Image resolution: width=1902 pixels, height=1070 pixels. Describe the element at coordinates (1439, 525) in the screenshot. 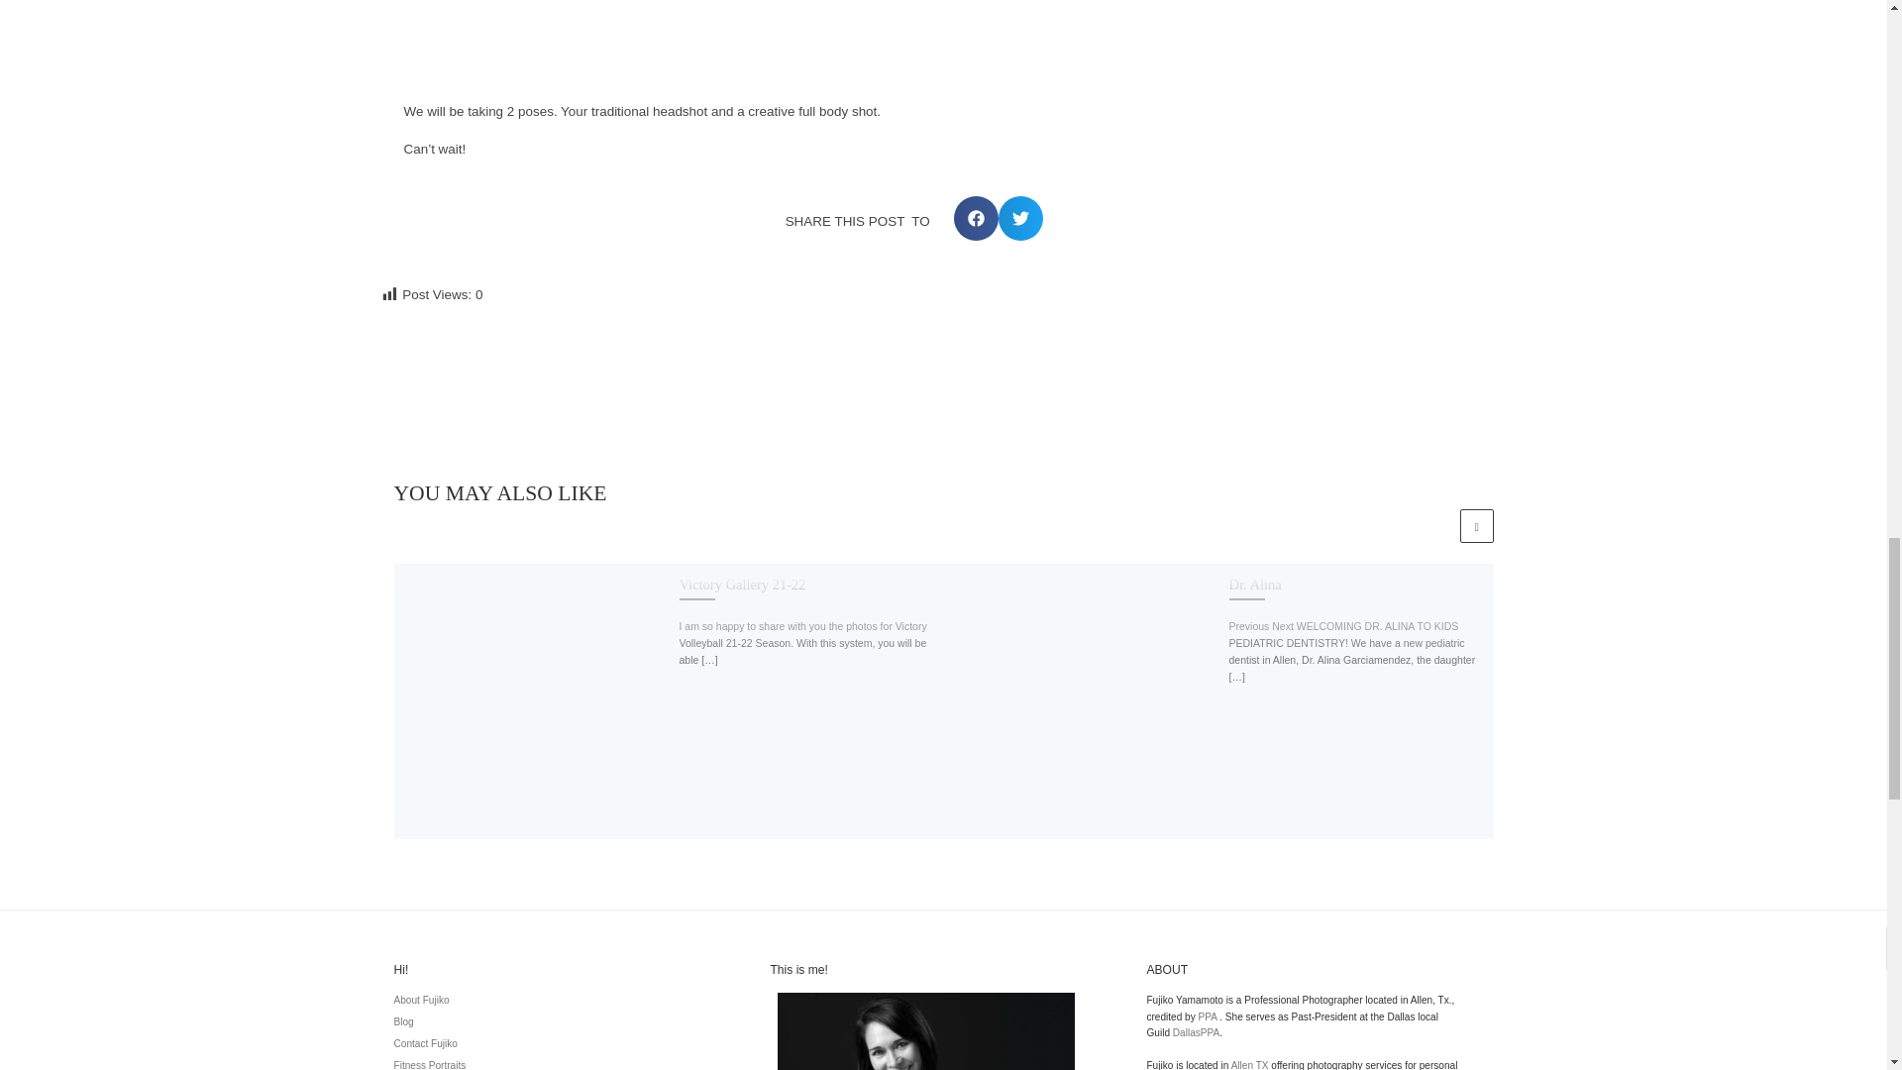

I see `Previous related articles` at that location.